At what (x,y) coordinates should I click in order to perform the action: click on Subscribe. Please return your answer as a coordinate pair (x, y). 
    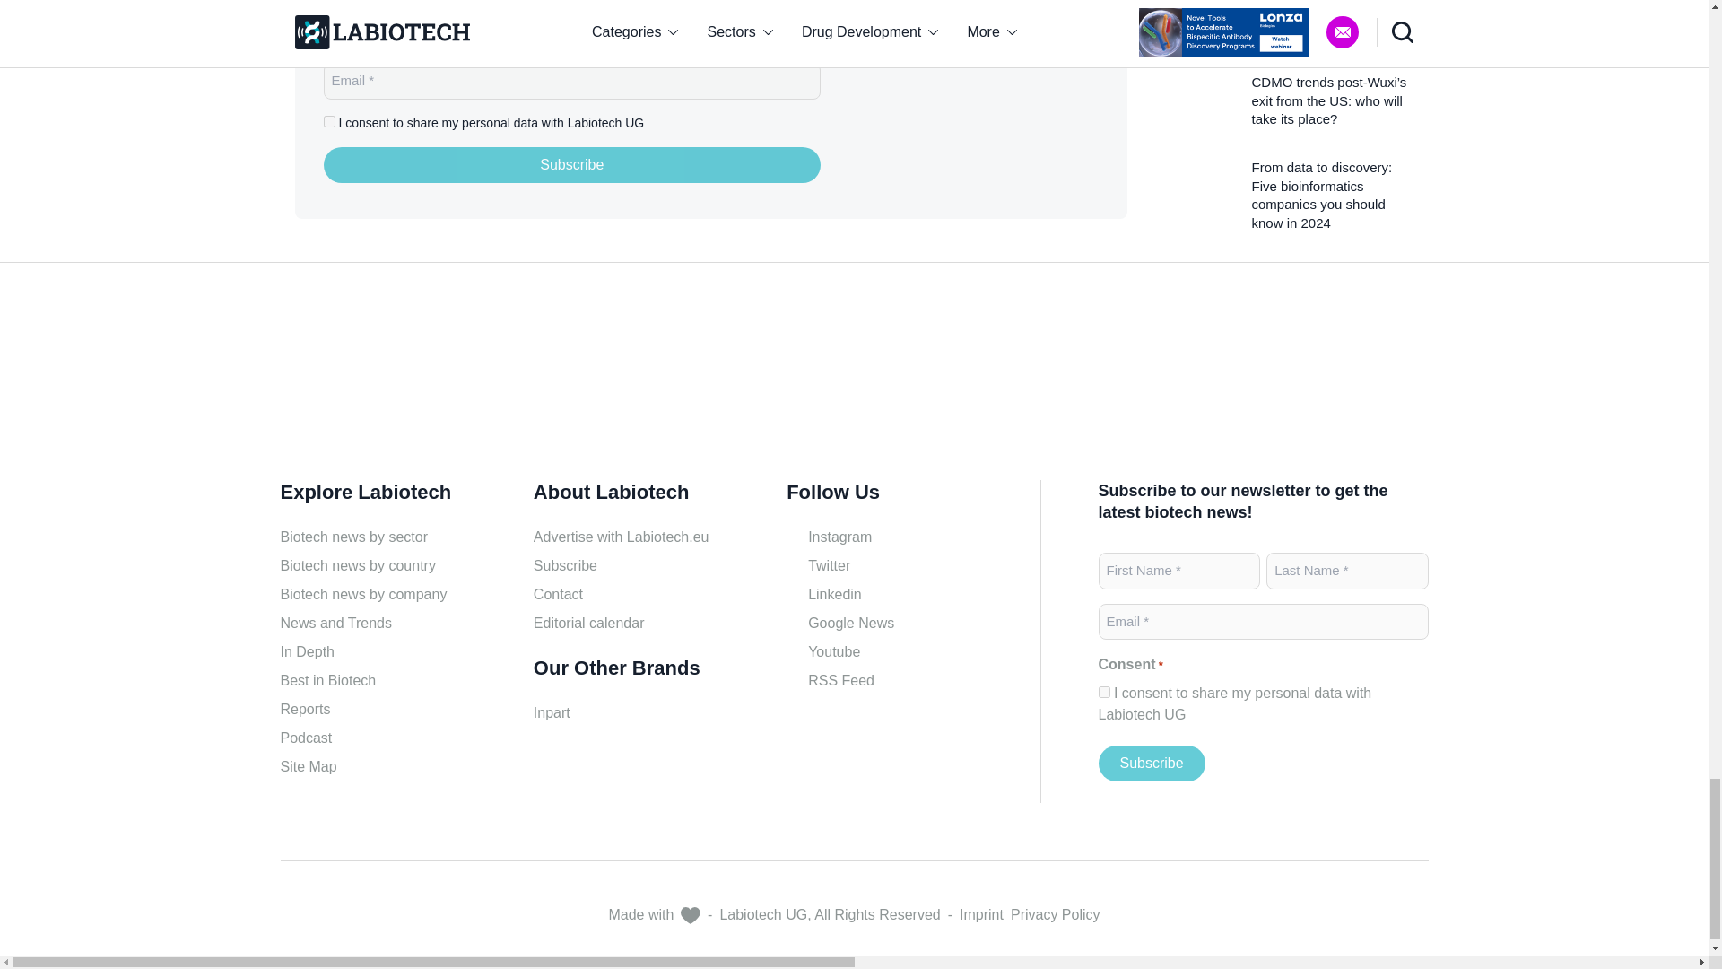
    Looking at the image, I should click on (572, 165).